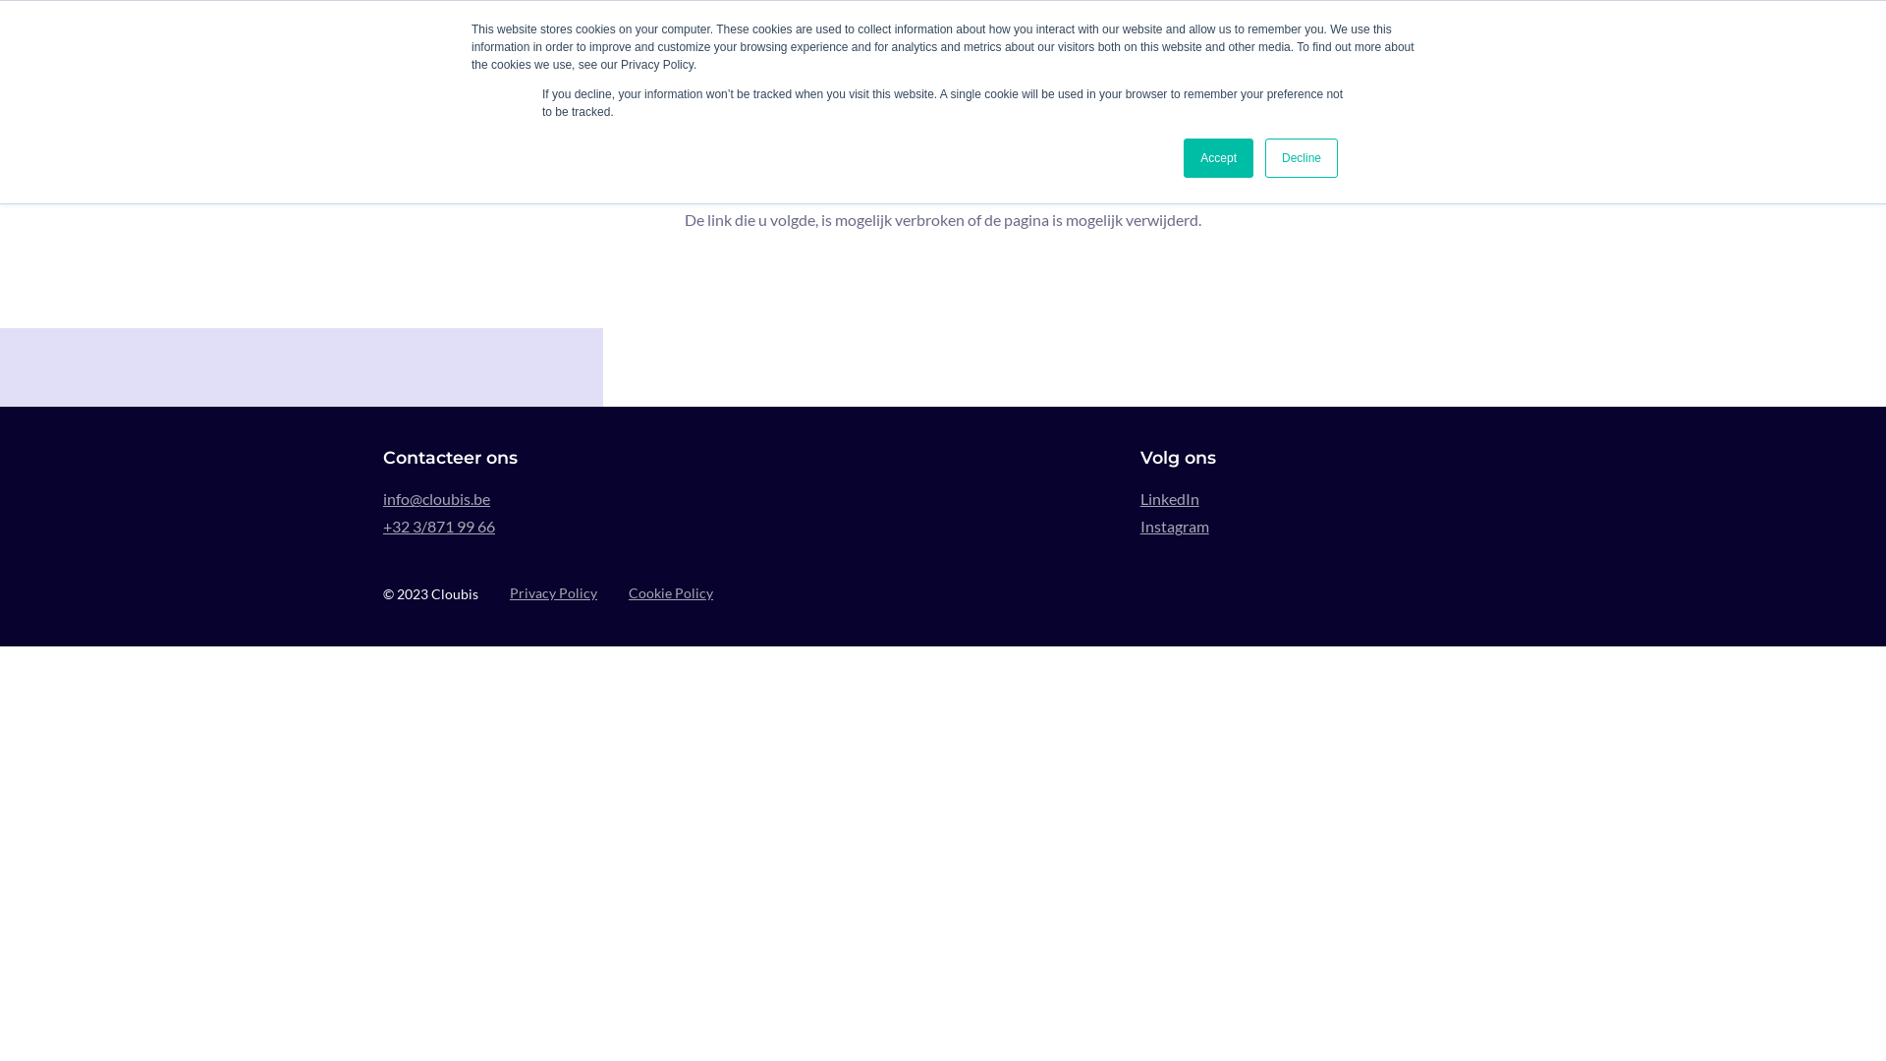 The height and width of the screenshot is (1061, 1886). What do you see at coordinates (1024, 39) in the screenshot?
I see `Expertise` at bounding box center [1024, 39].